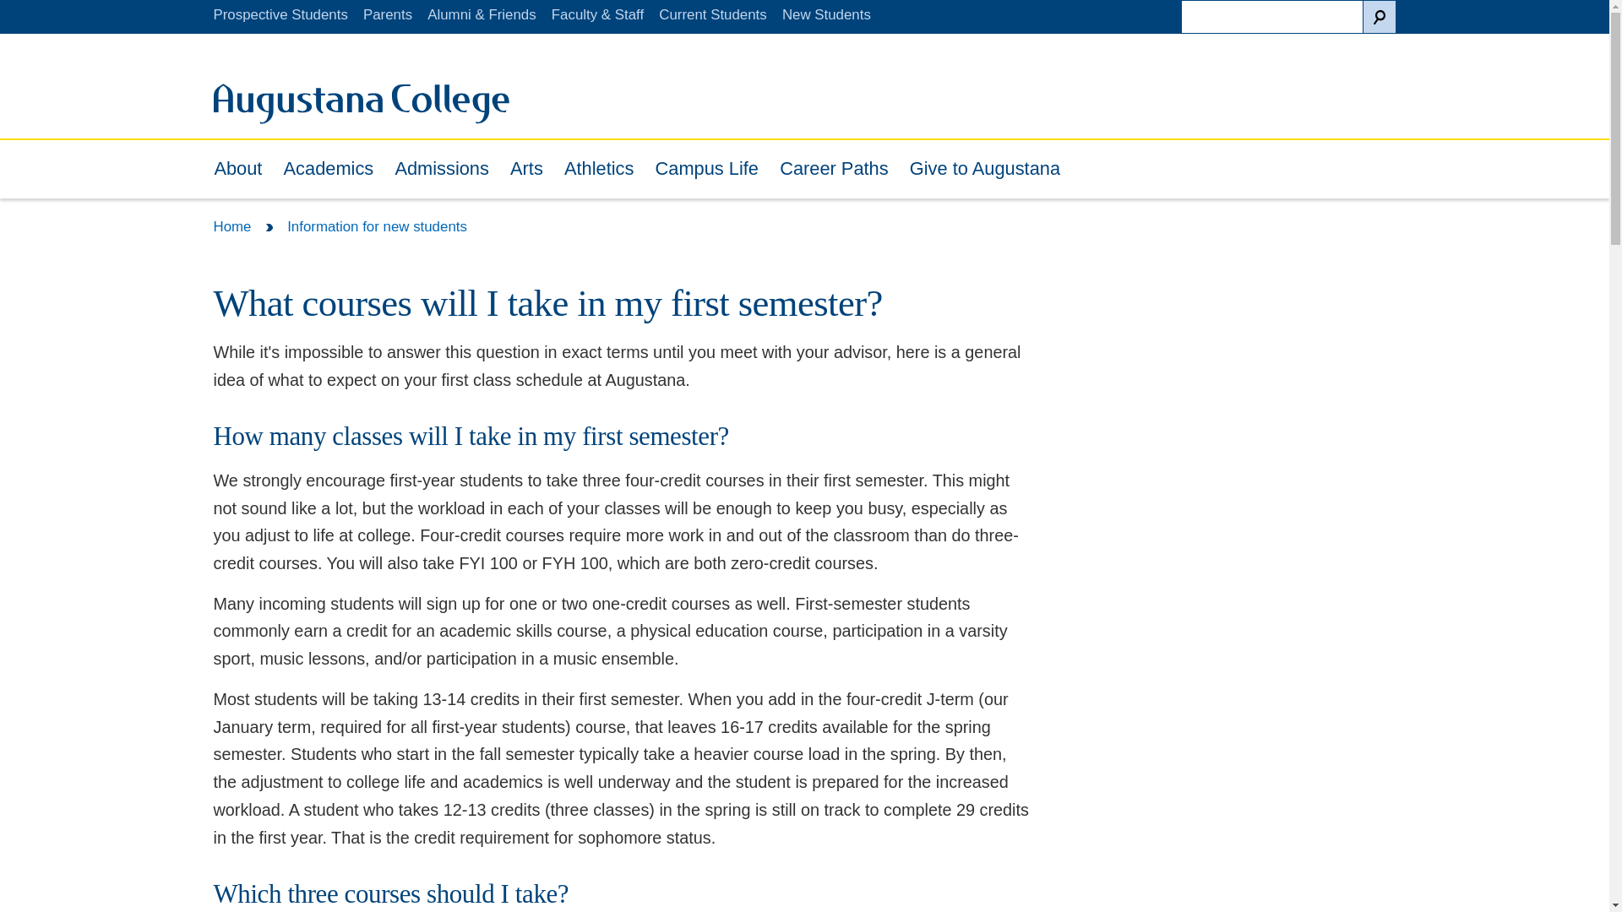 This screenshot has width=1622, height=912. What do you see at coordinates (1379, 17) in the screenshot?
I see `Search` at bounding box center [1379, 17].